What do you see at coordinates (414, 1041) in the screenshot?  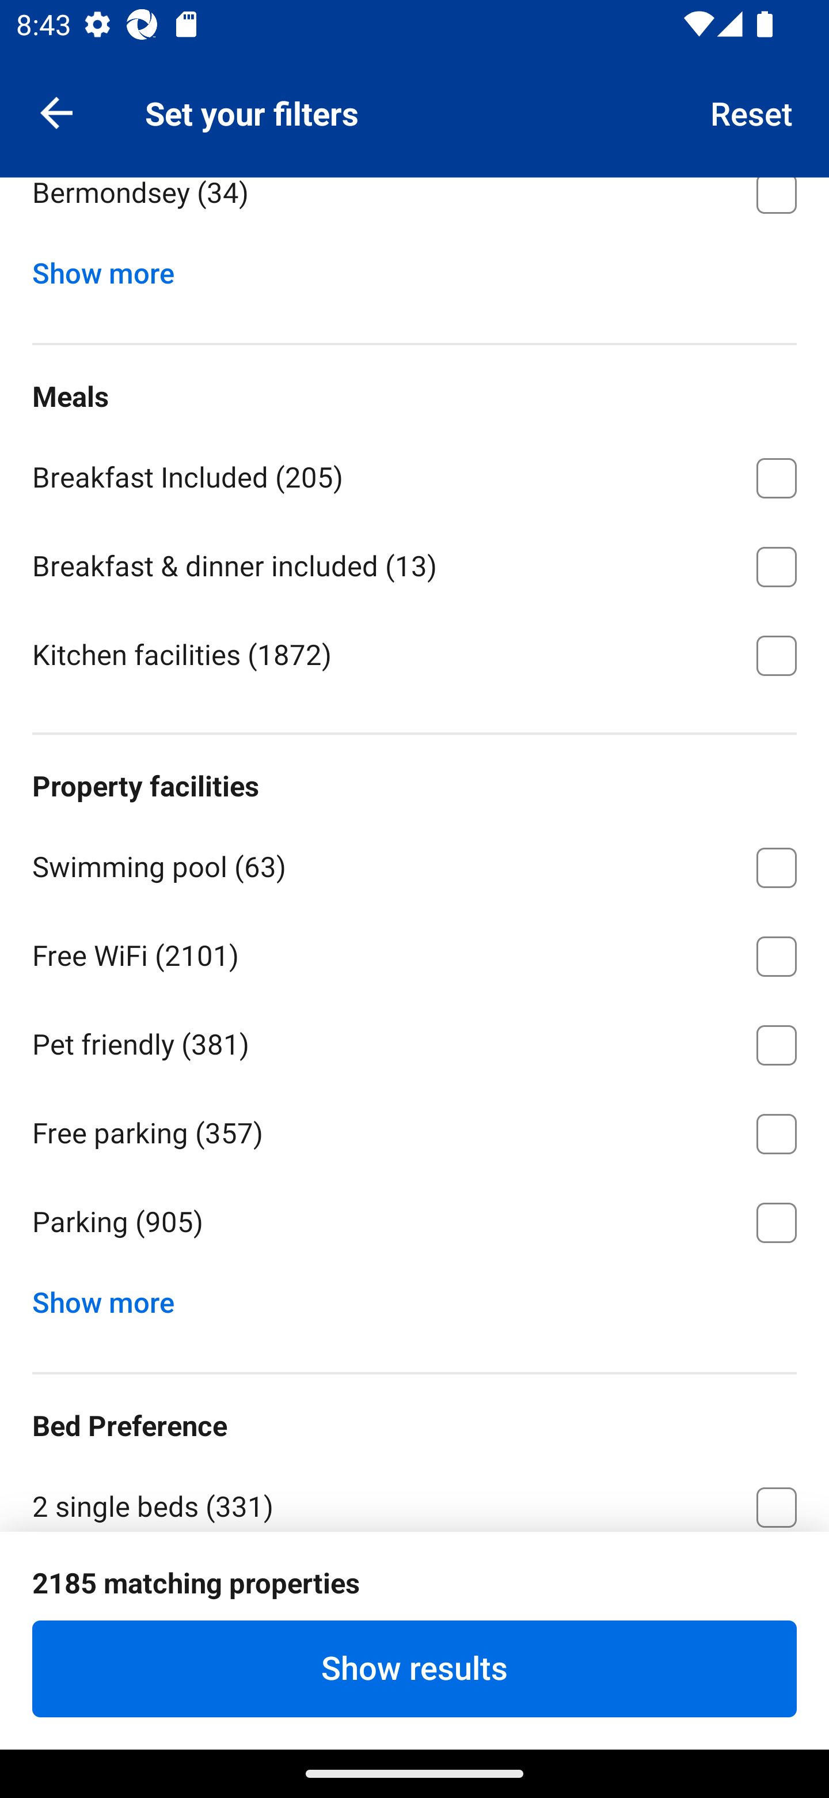 I see `Pet friendly ⁦(381)` at bounding box center [414, 1041].